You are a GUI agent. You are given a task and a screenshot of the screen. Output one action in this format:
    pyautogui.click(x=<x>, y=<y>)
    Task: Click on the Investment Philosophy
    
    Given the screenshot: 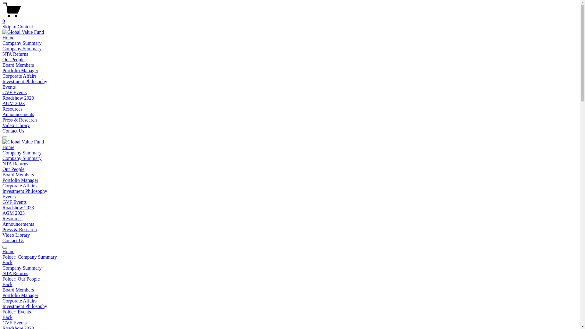 What is the action you would take?
    pyautogui.click(x=290, y=306)
    